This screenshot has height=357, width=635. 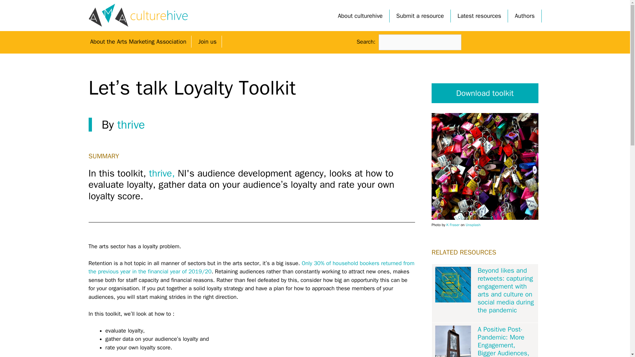 What do you see at coordinates (138, 42) in the screenshot?
I see `About the Arts Marketing Association` at bounding box center [138, 42].